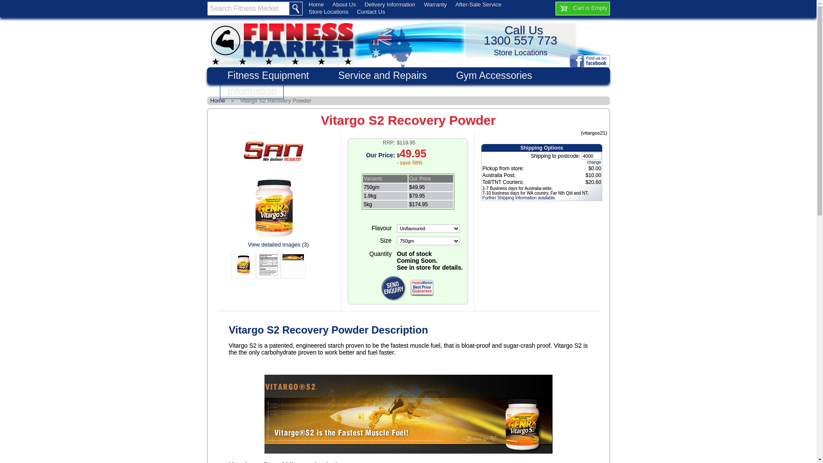 Image resolution: width=823 pixels, height=463 pixels. What do you see at coordinates (328, 12) in the screenshot?
I see `Store Locations` at bounding box center [328, 12].